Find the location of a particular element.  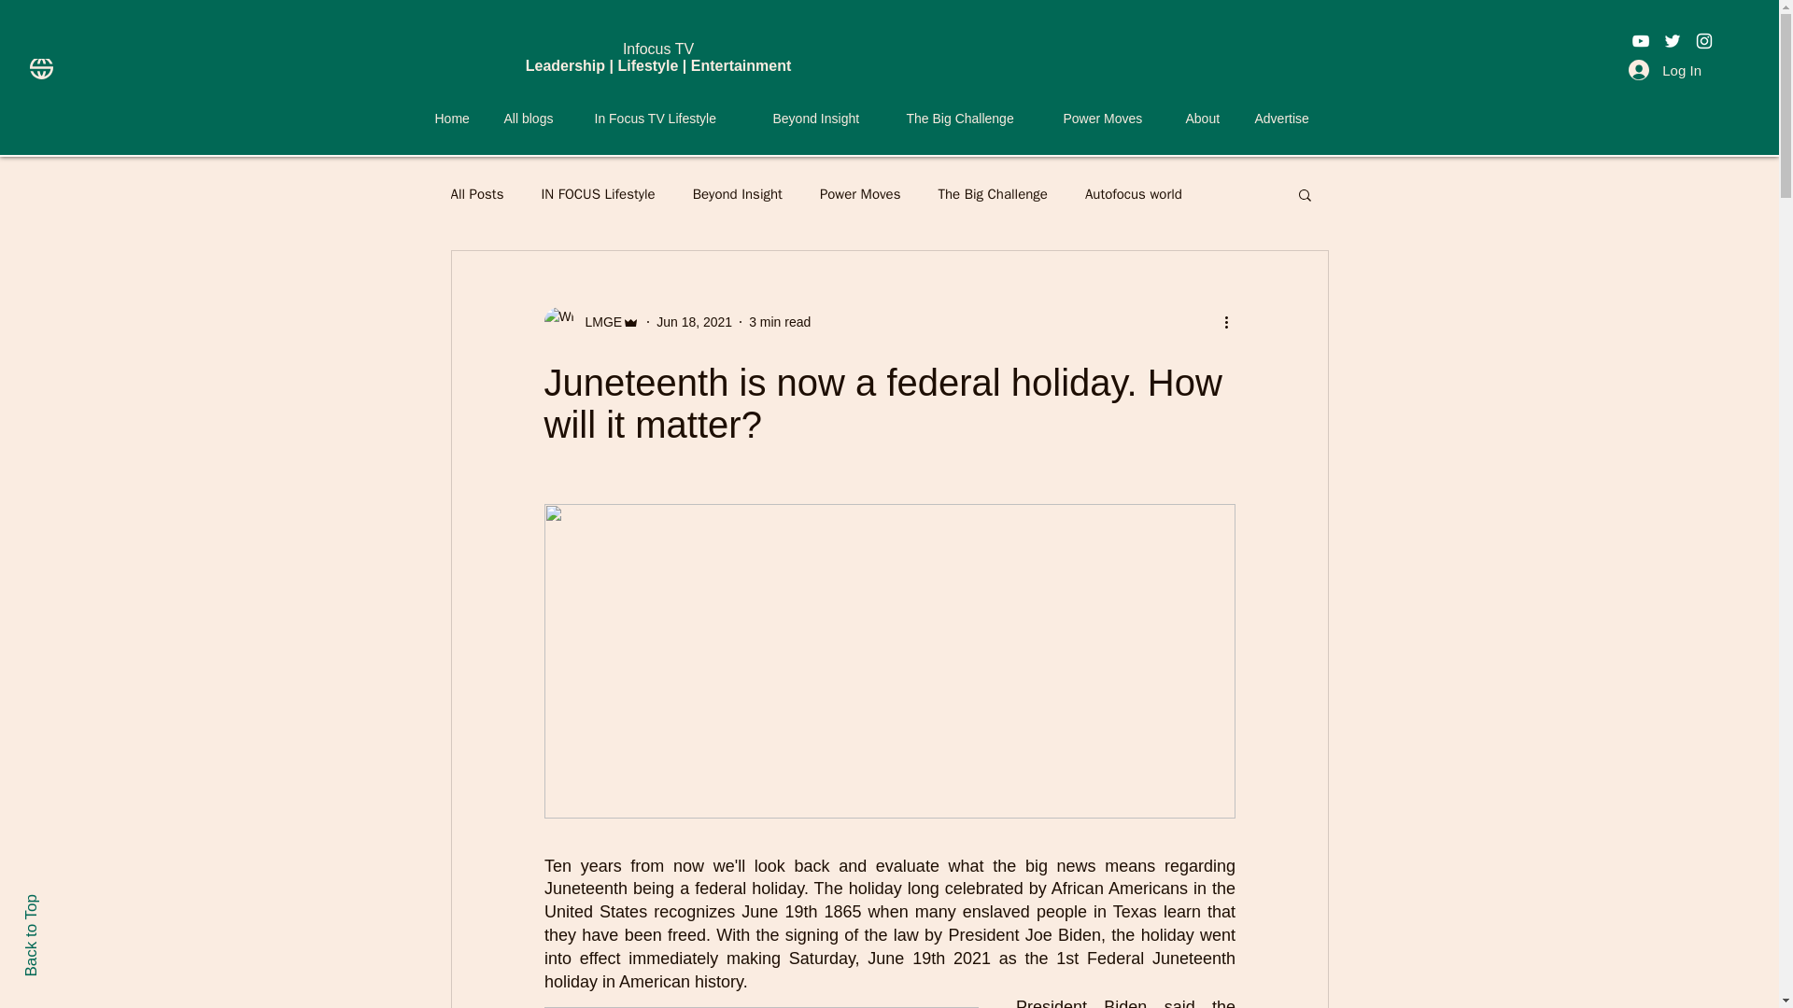

Lifestyle is located at coordinates (646, 65).